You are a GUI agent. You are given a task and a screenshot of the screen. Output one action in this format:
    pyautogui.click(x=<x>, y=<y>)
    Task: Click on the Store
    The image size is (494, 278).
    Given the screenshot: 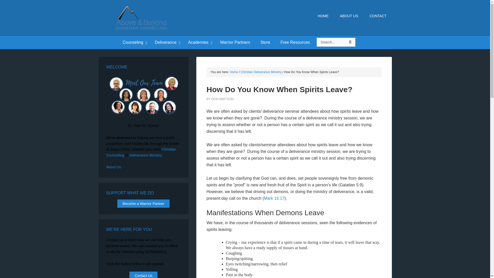 What is the action you would take?
    pyautogui.click(x=265, y=43)
    